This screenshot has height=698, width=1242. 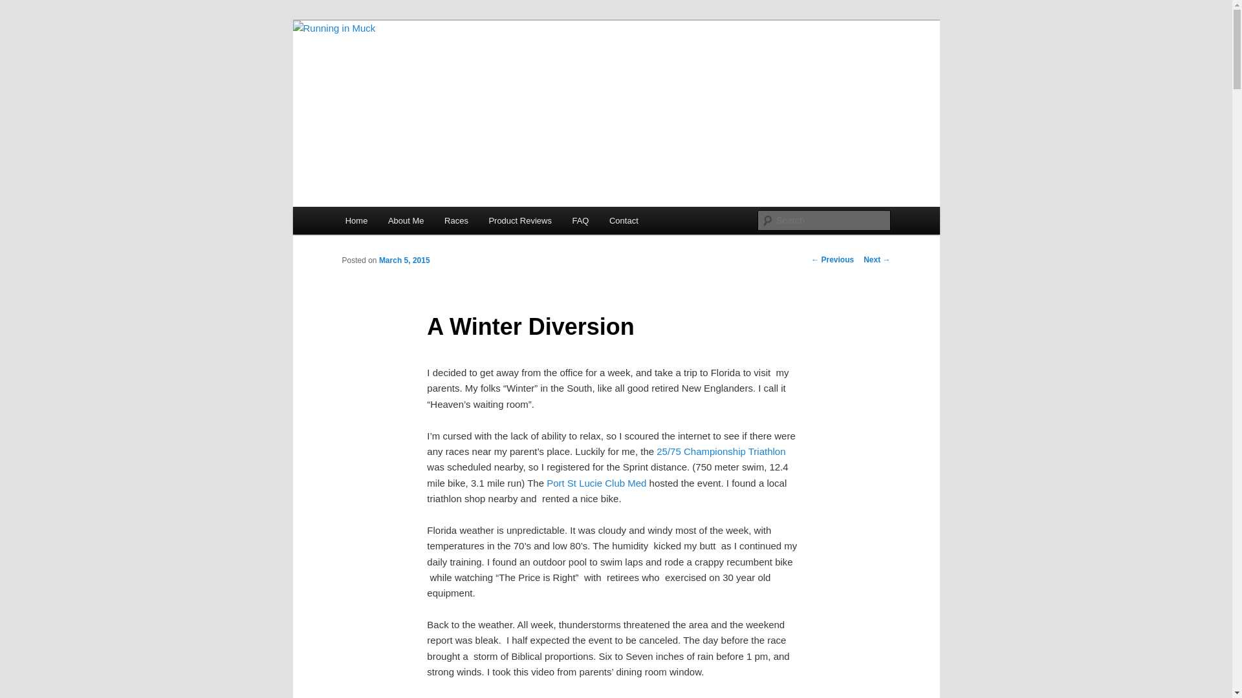 I want to click on 6:52 pm, so click(x=404, y=260).